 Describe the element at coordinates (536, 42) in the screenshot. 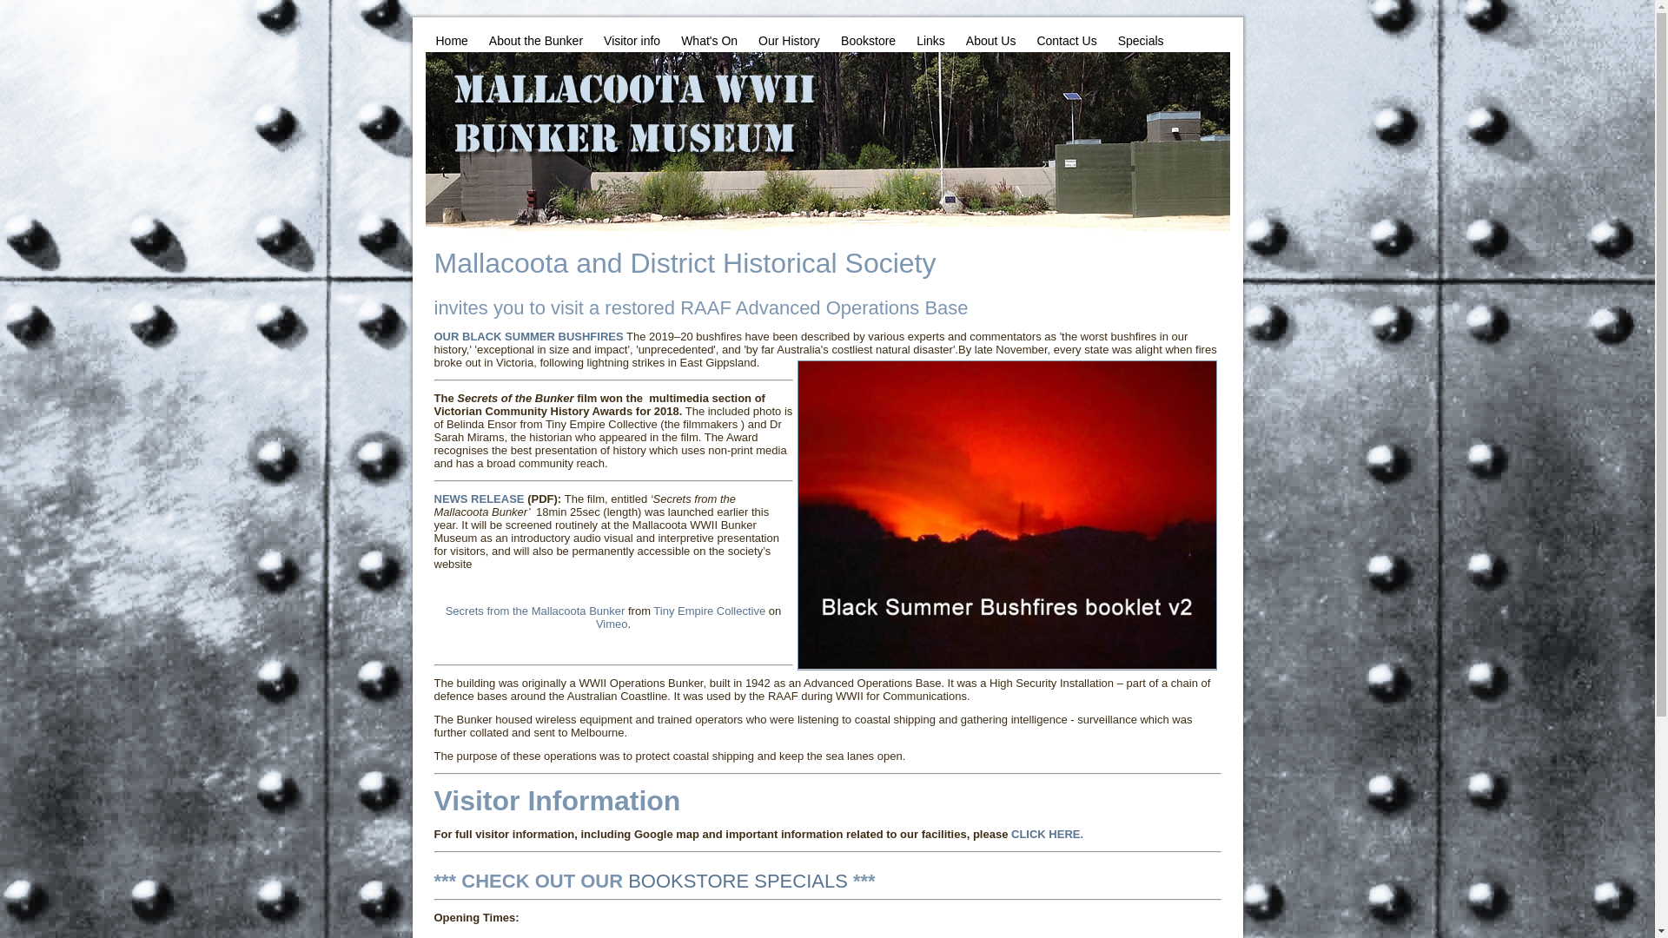

I see `About the Bunker` at that location.